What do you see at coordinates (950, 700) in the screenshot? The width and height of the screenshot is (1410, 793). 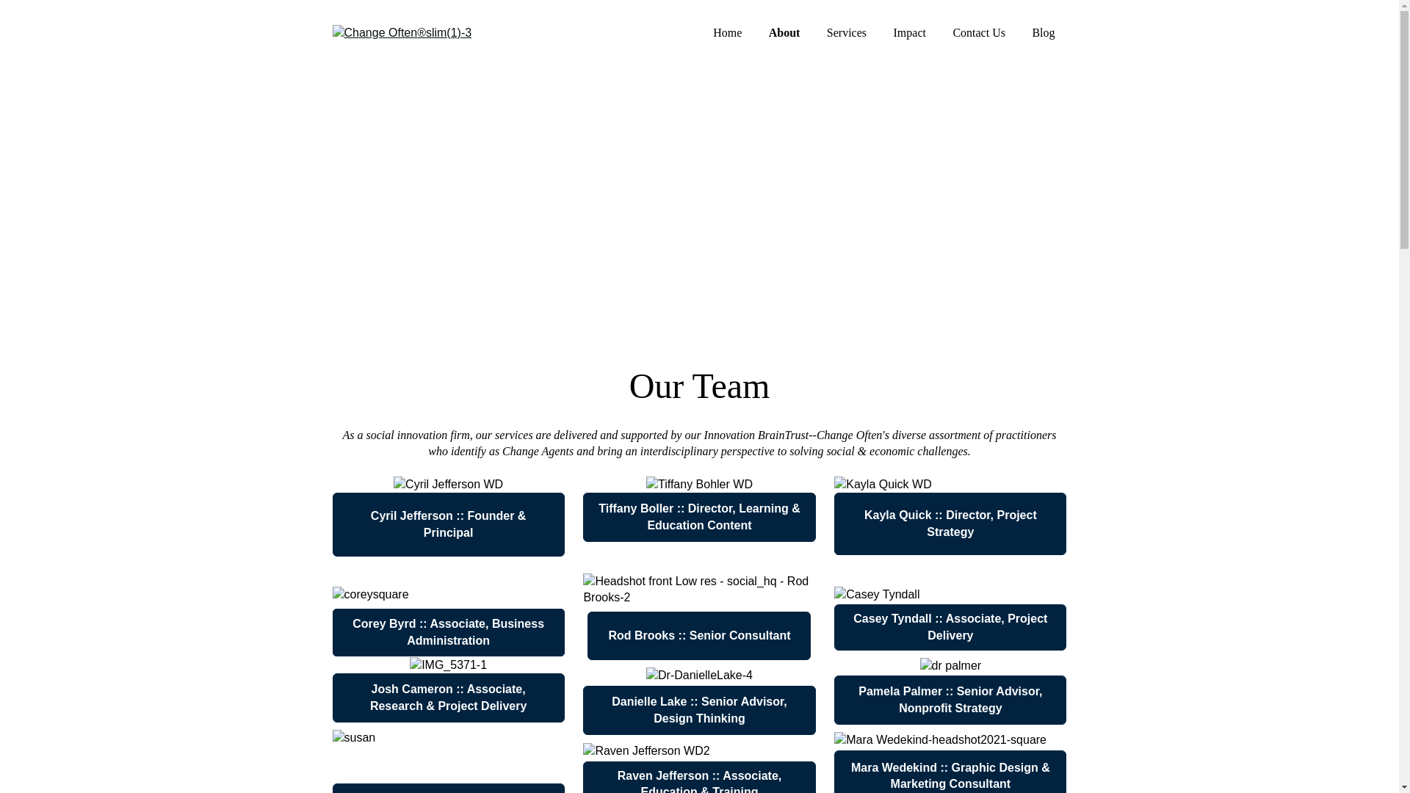 I see `Pamela Palmer :: Senior Advisor, Nonprofit Strategy` at bounding box center [950, 700].